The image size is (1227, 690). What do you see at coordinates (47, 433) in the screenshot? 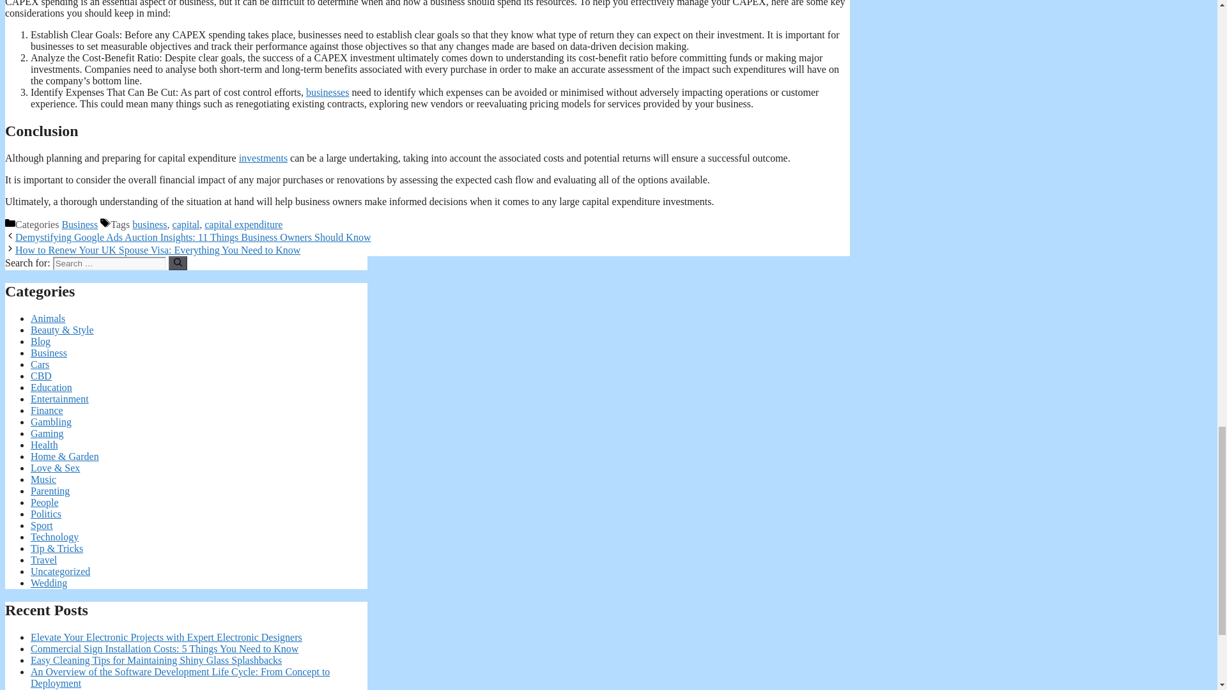
I see `Gaming` at bounding box center [47, 433].